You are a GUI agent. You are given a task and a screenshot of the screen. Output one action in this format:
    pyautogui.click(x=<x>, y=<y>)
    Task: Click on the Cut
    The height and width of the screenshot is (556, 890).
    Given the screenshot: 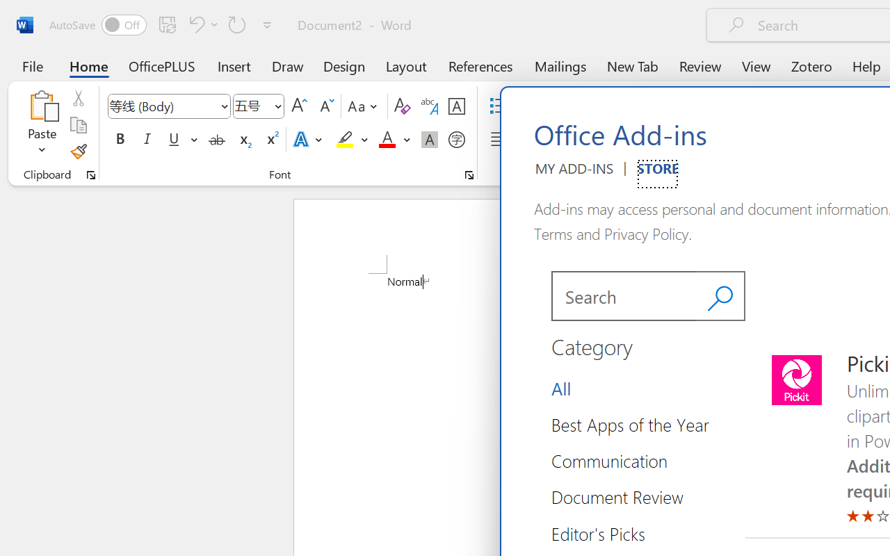 What is the action you would take?
    pyautogui.click(x=78, y=98)
    